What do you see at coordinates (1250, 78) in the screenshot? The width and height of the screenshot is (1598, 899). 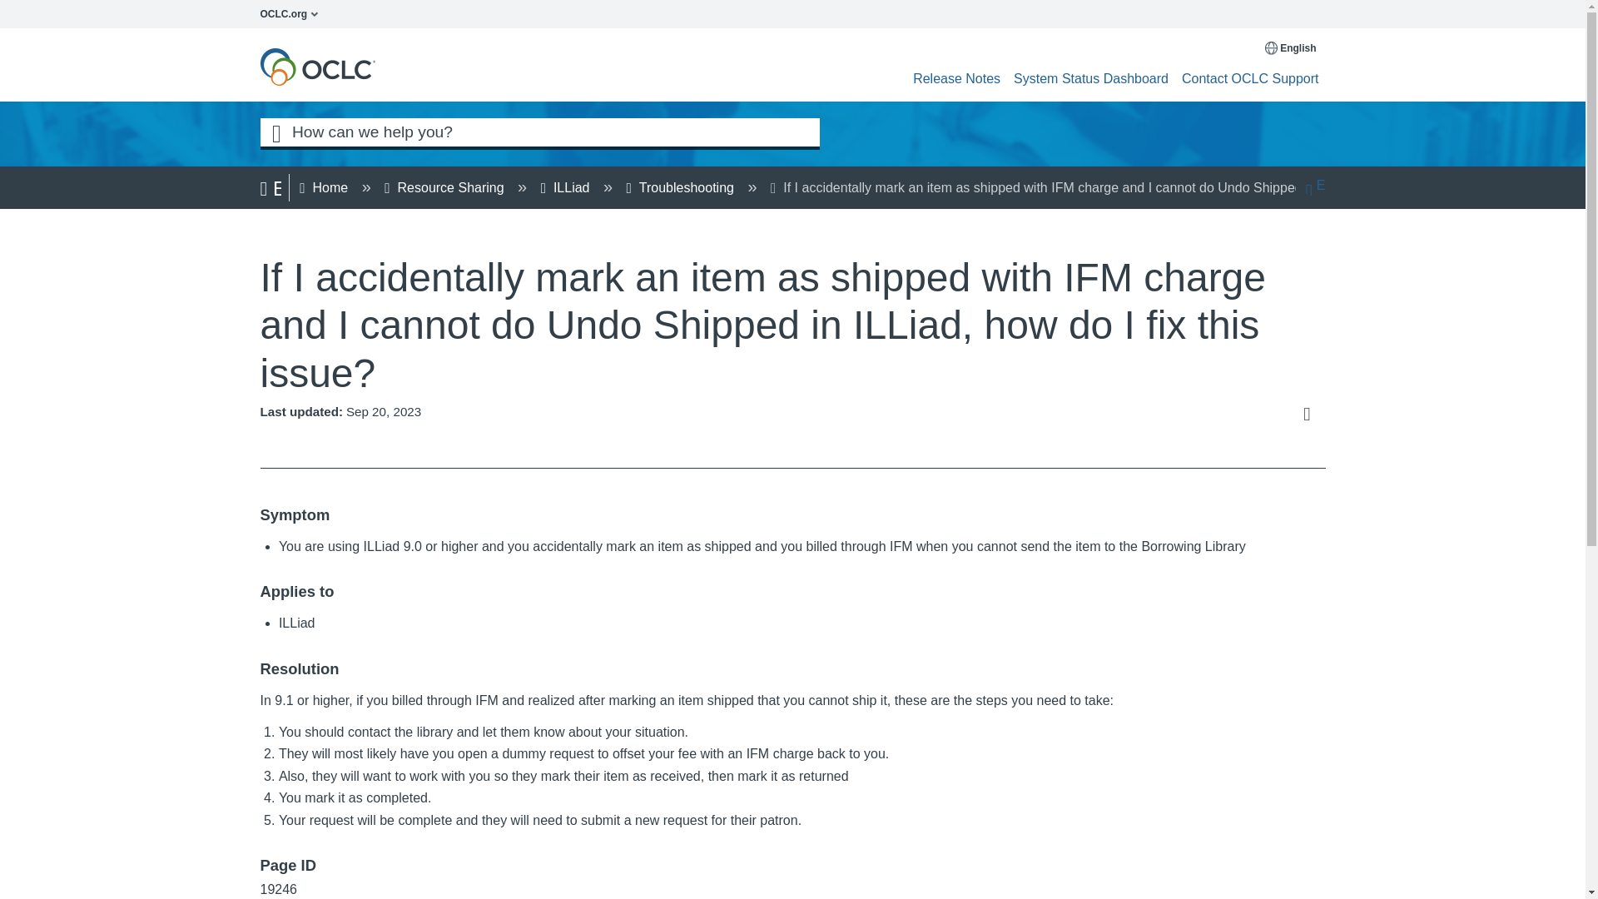 I see `Contact OCLC Support` at bounding box center [1250, 78].